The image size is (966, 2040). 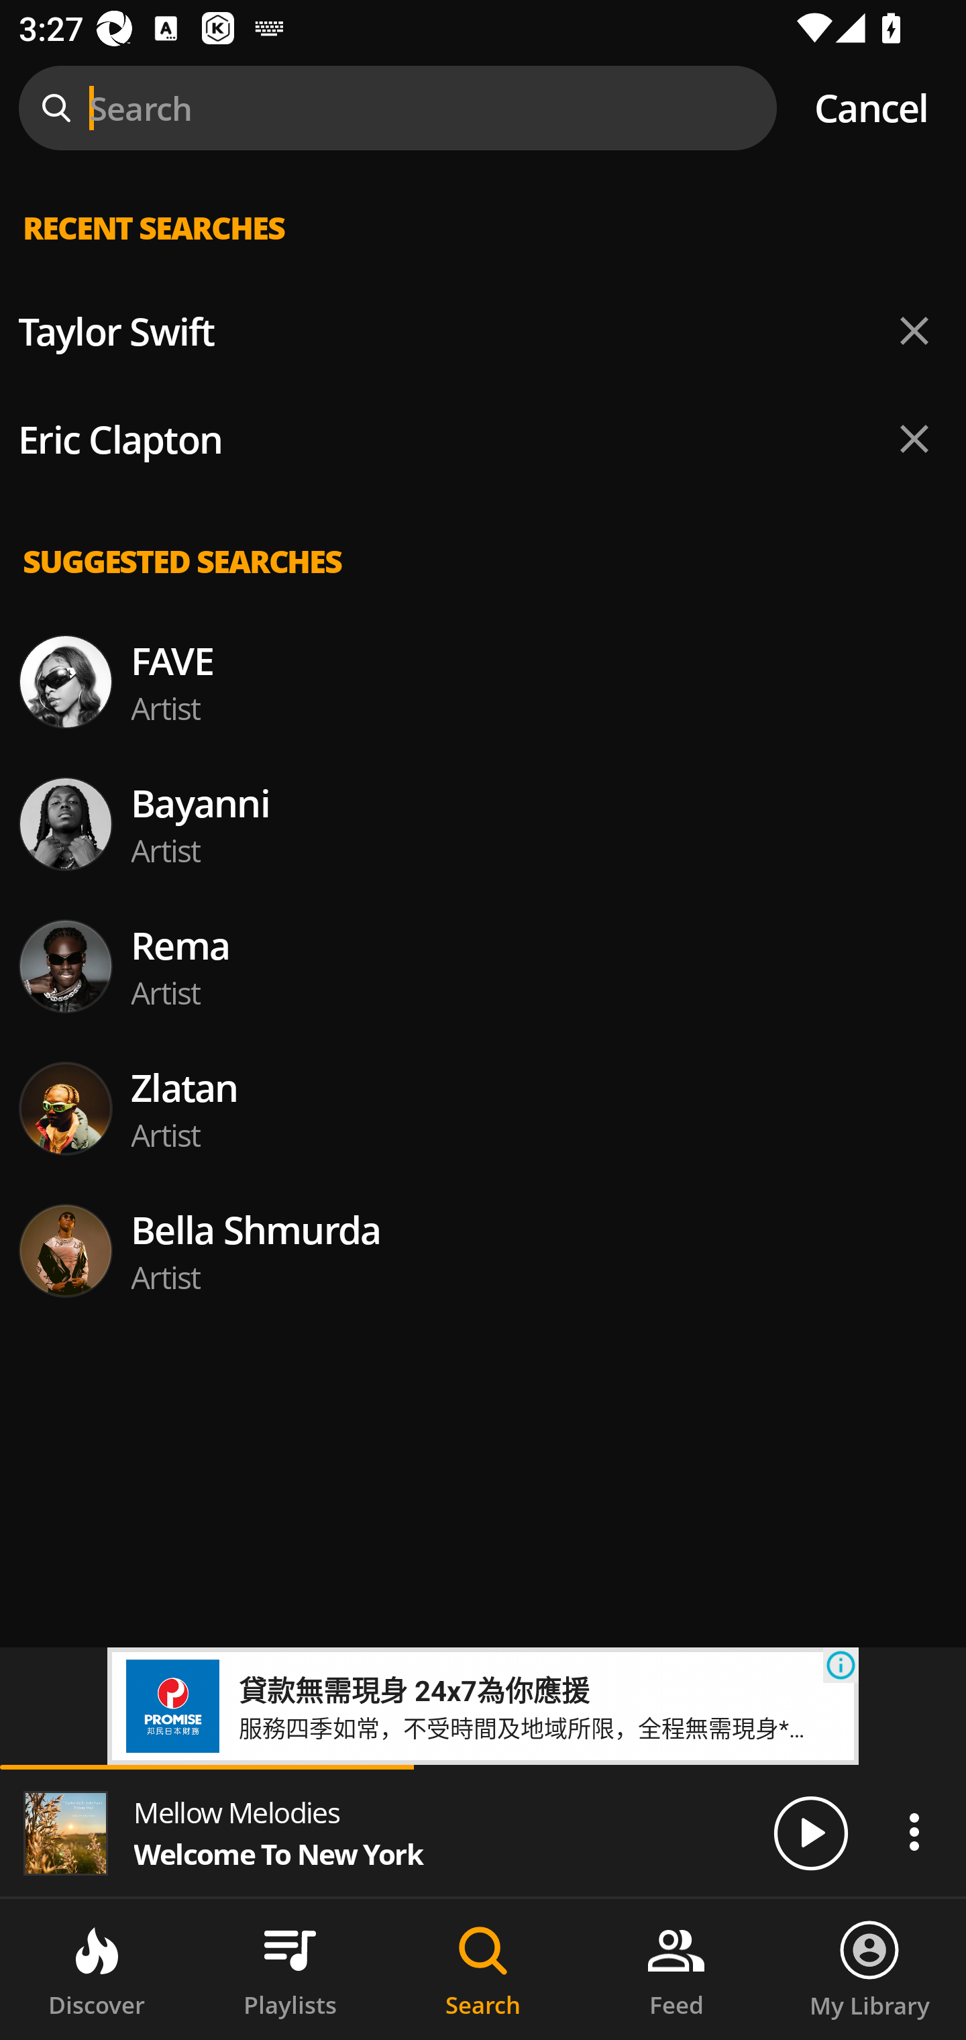 I want to click on Zlatan Artist, so click(x=483, y=1109).